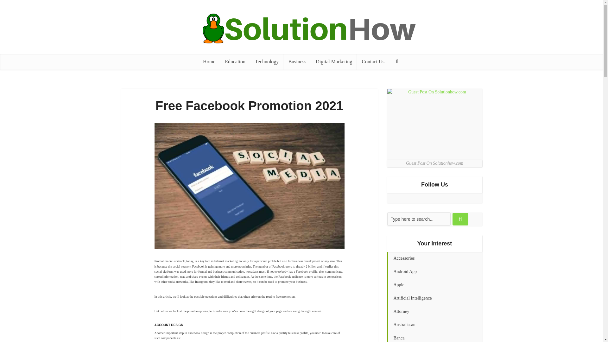 Image resolution: width=608 pixels, height=342 pixels. I want to click on Twitter, so click(392, 198).